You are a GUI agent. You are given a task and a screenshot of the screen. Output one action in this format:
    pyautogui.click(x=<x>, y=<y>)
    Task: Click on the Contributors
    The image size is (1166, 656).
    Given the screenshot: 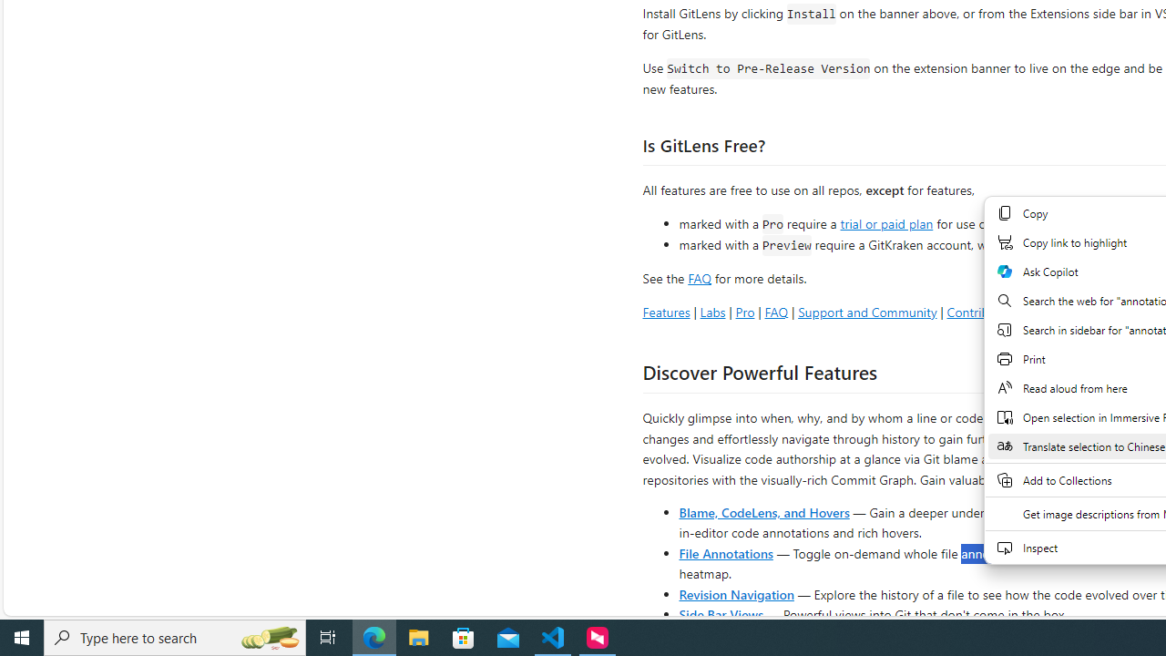 What is the action you would take?
    pyautogui.click(x=1063, y=312)
    